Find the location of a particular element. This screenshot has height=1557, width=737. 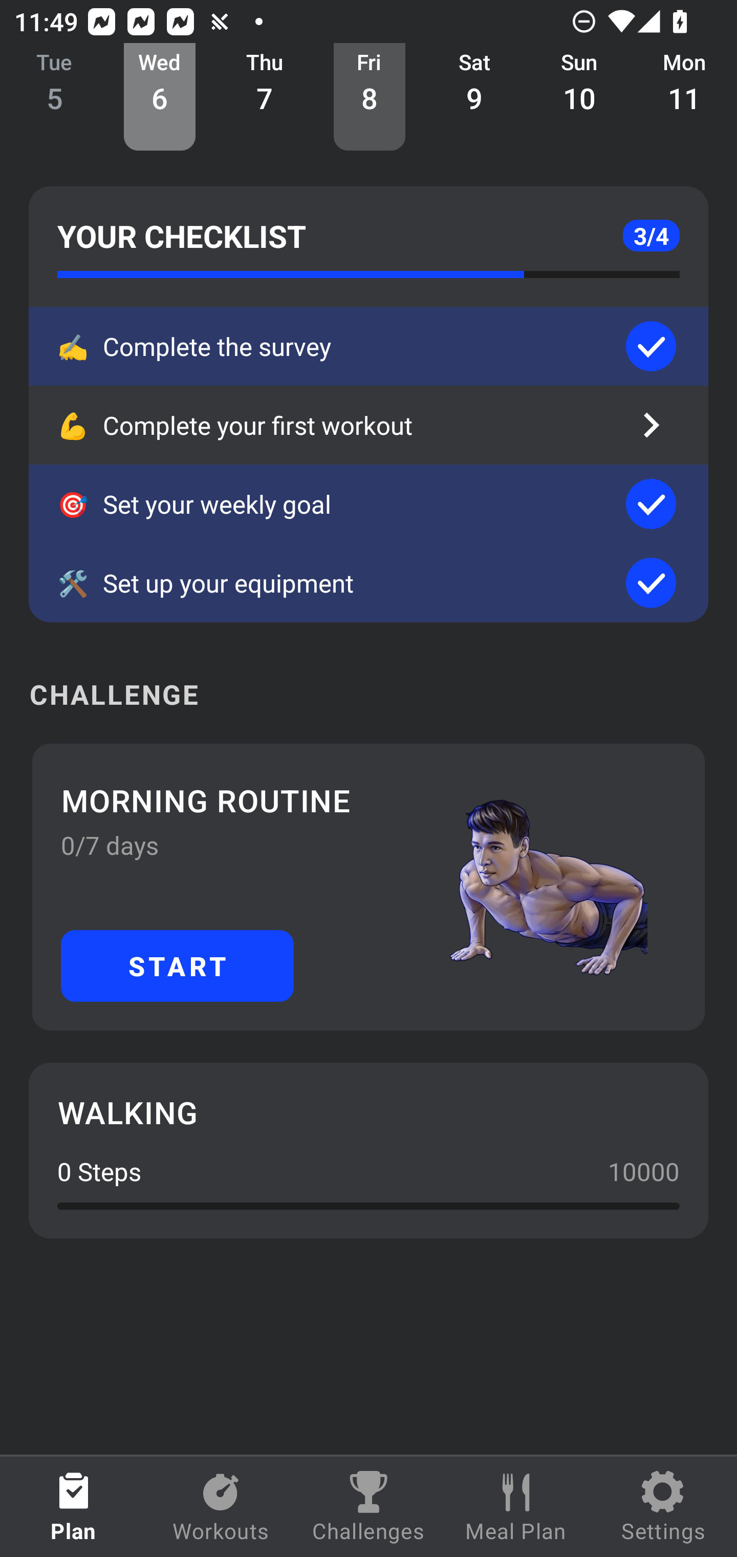

Sun 10 is located at coordinates (579, 97).